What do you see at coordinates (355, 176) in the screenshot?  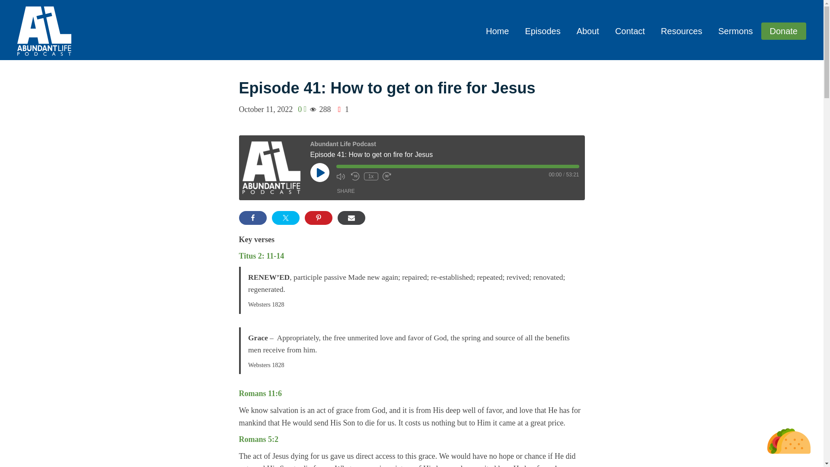 I see `Rewind 10 seconds` at bounding box center [355, 176].